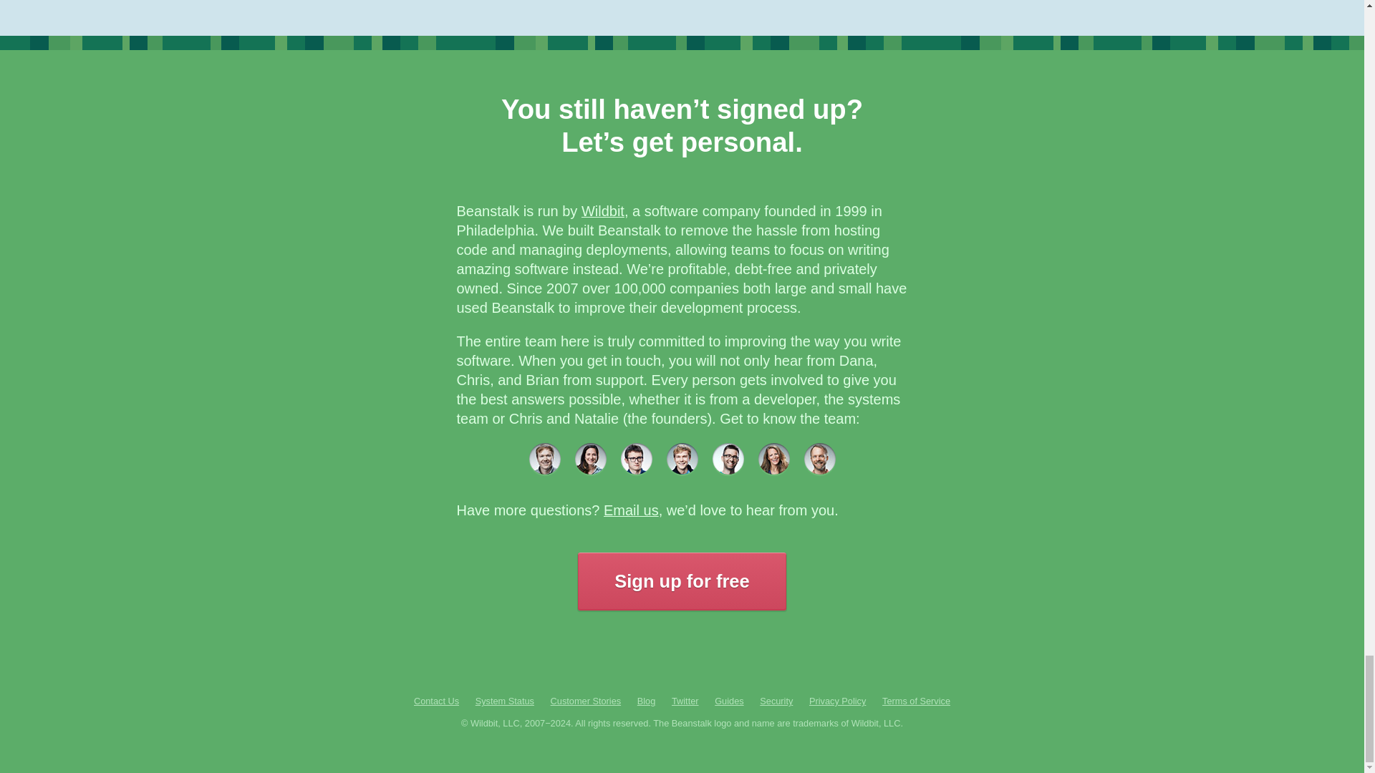 Image resolution: width=1375 pixels, height=773 pixels. Describe the element at coordinates (646, 701) in the screenshot. I see `Blog` at that location.